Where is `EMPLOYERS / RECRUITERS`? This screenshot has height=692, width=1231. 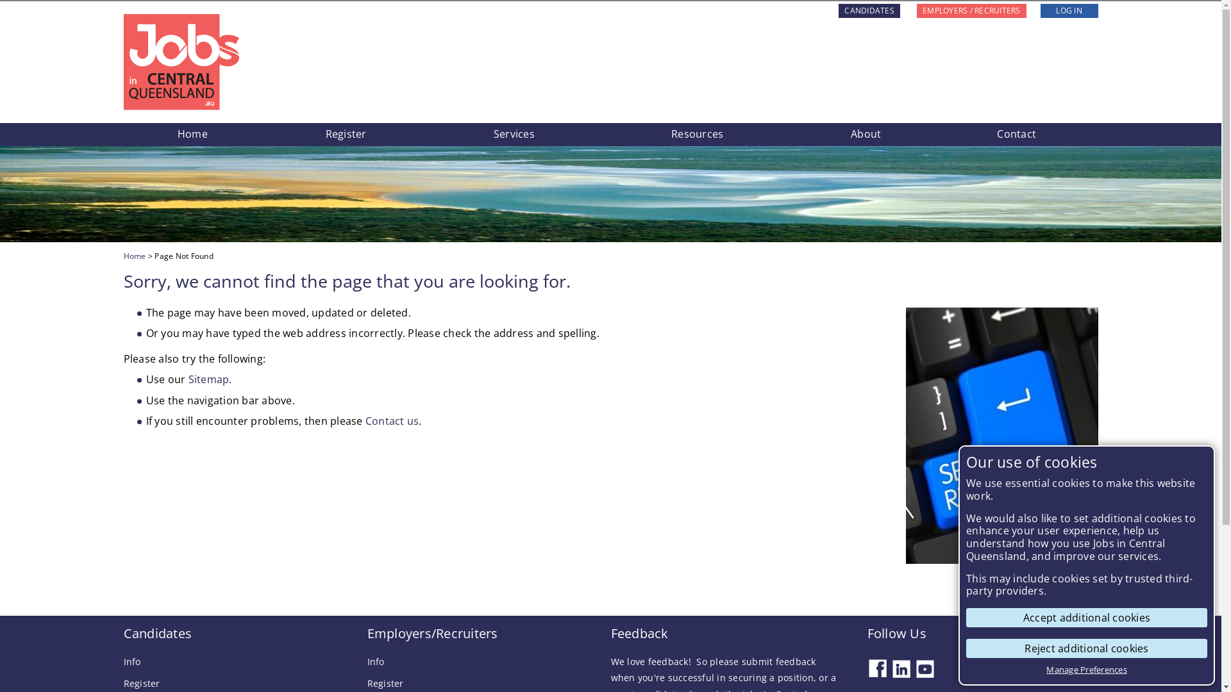 EMPLOYERS / RECRUITERS is located at coordinates (972, 11).